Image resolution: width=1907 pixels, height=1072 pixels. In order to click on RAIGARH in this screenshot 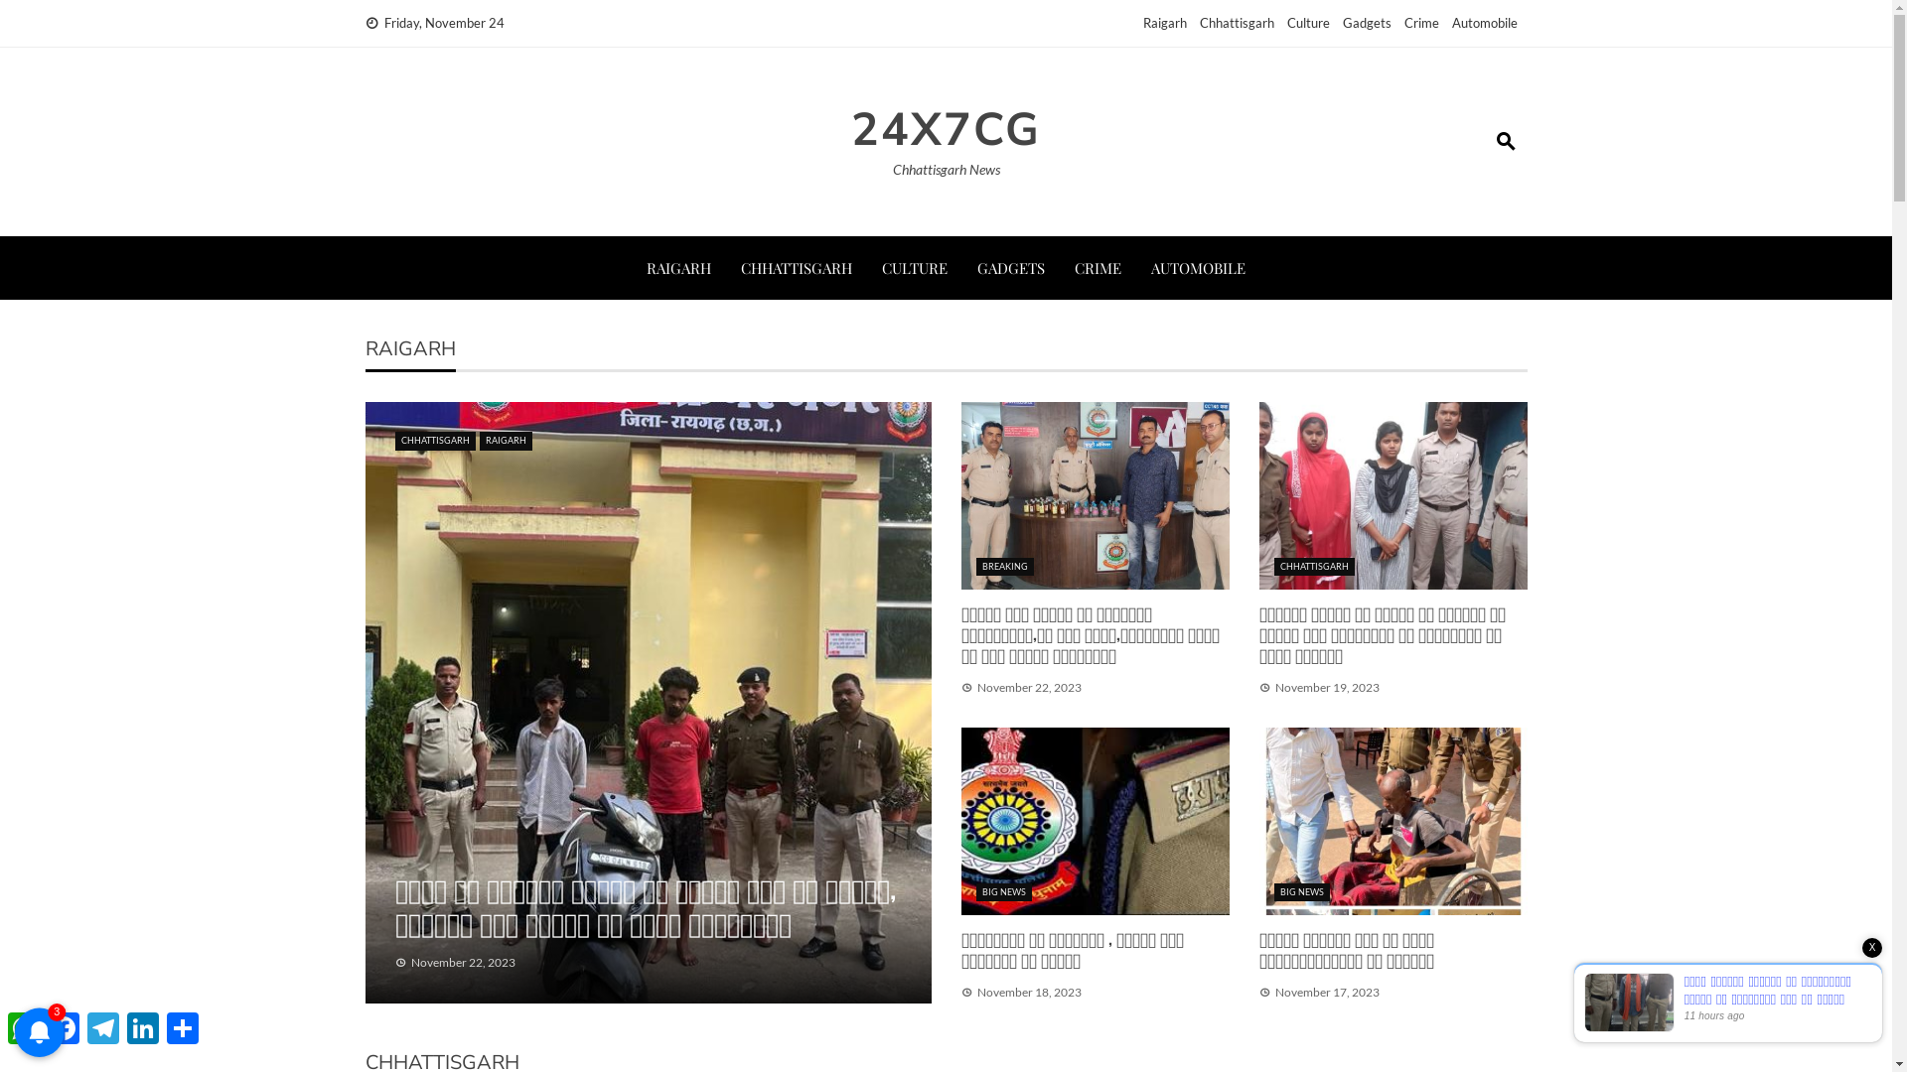, I will do `click(505, 441)`.